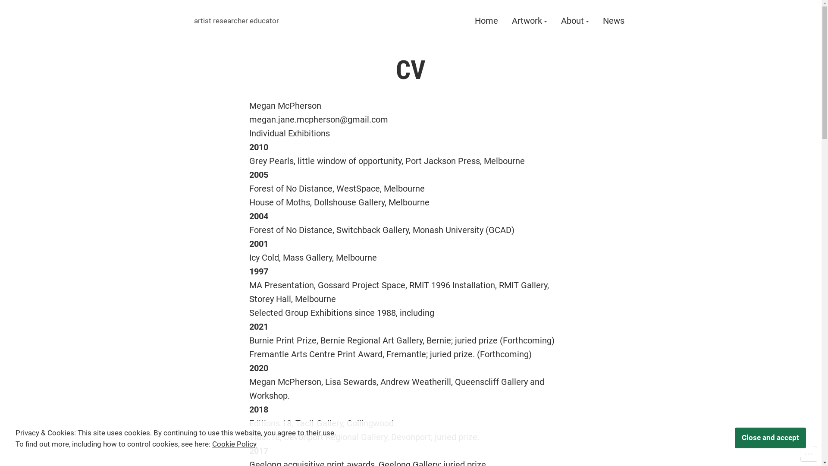  What do you see at coordinates (234, 444) in the screenshot?
I see `Cookie Policy` at bounding box center [234, 444].